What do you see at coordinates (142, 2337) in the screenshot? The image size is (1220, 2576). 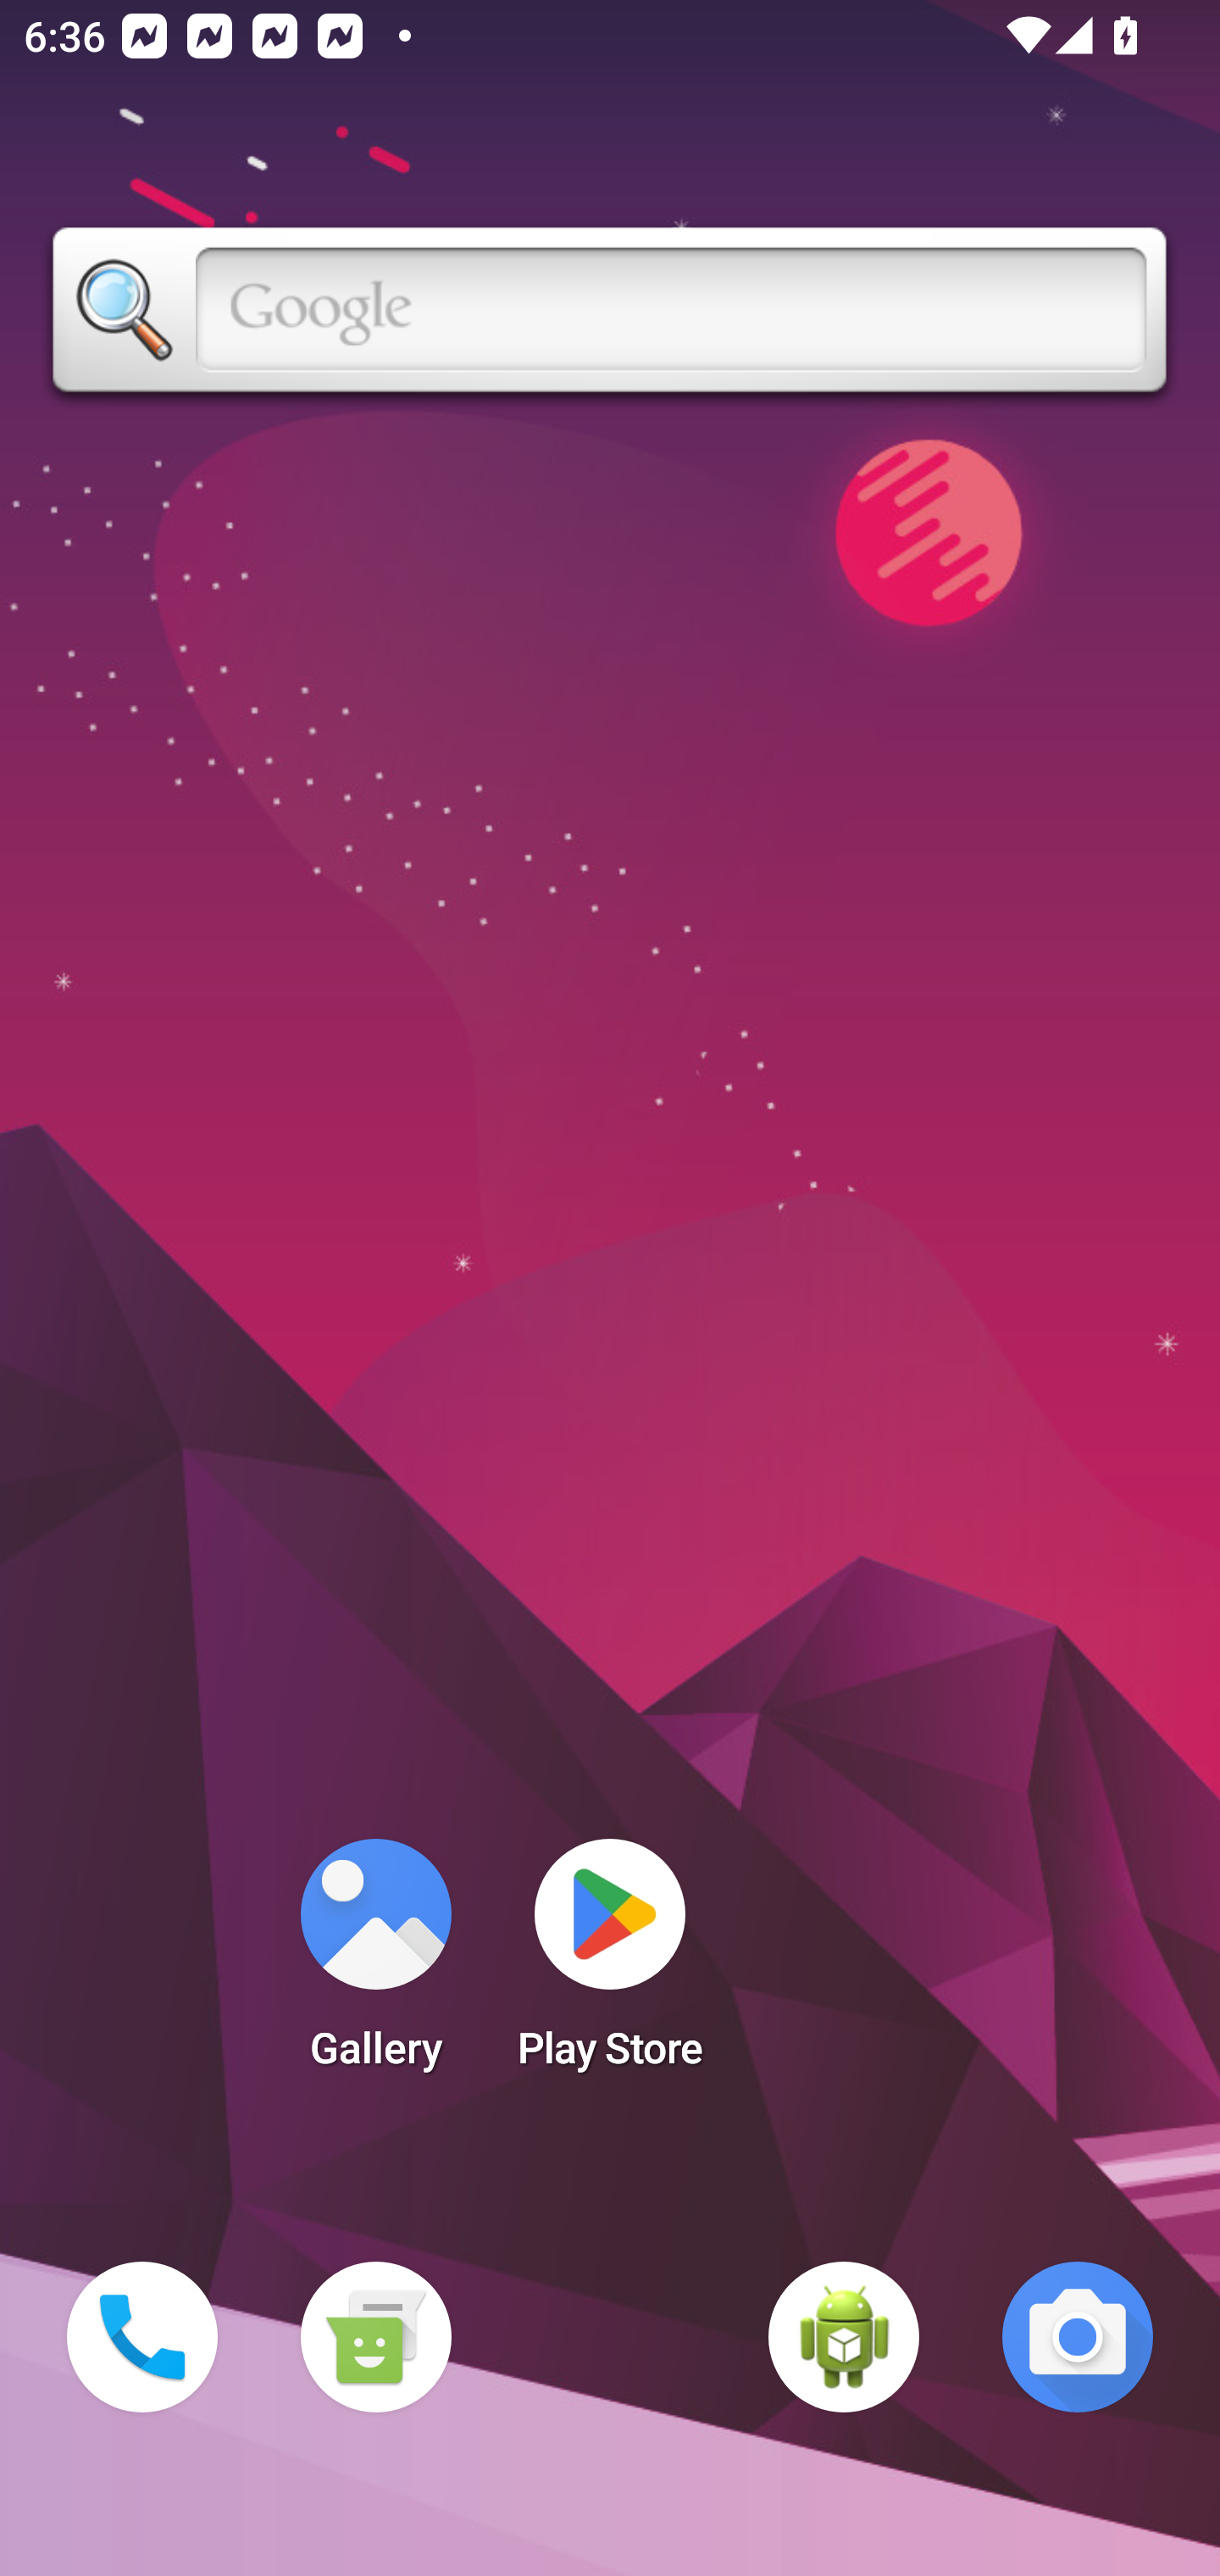 I see `Phone` at bounding box center [142, 2337].